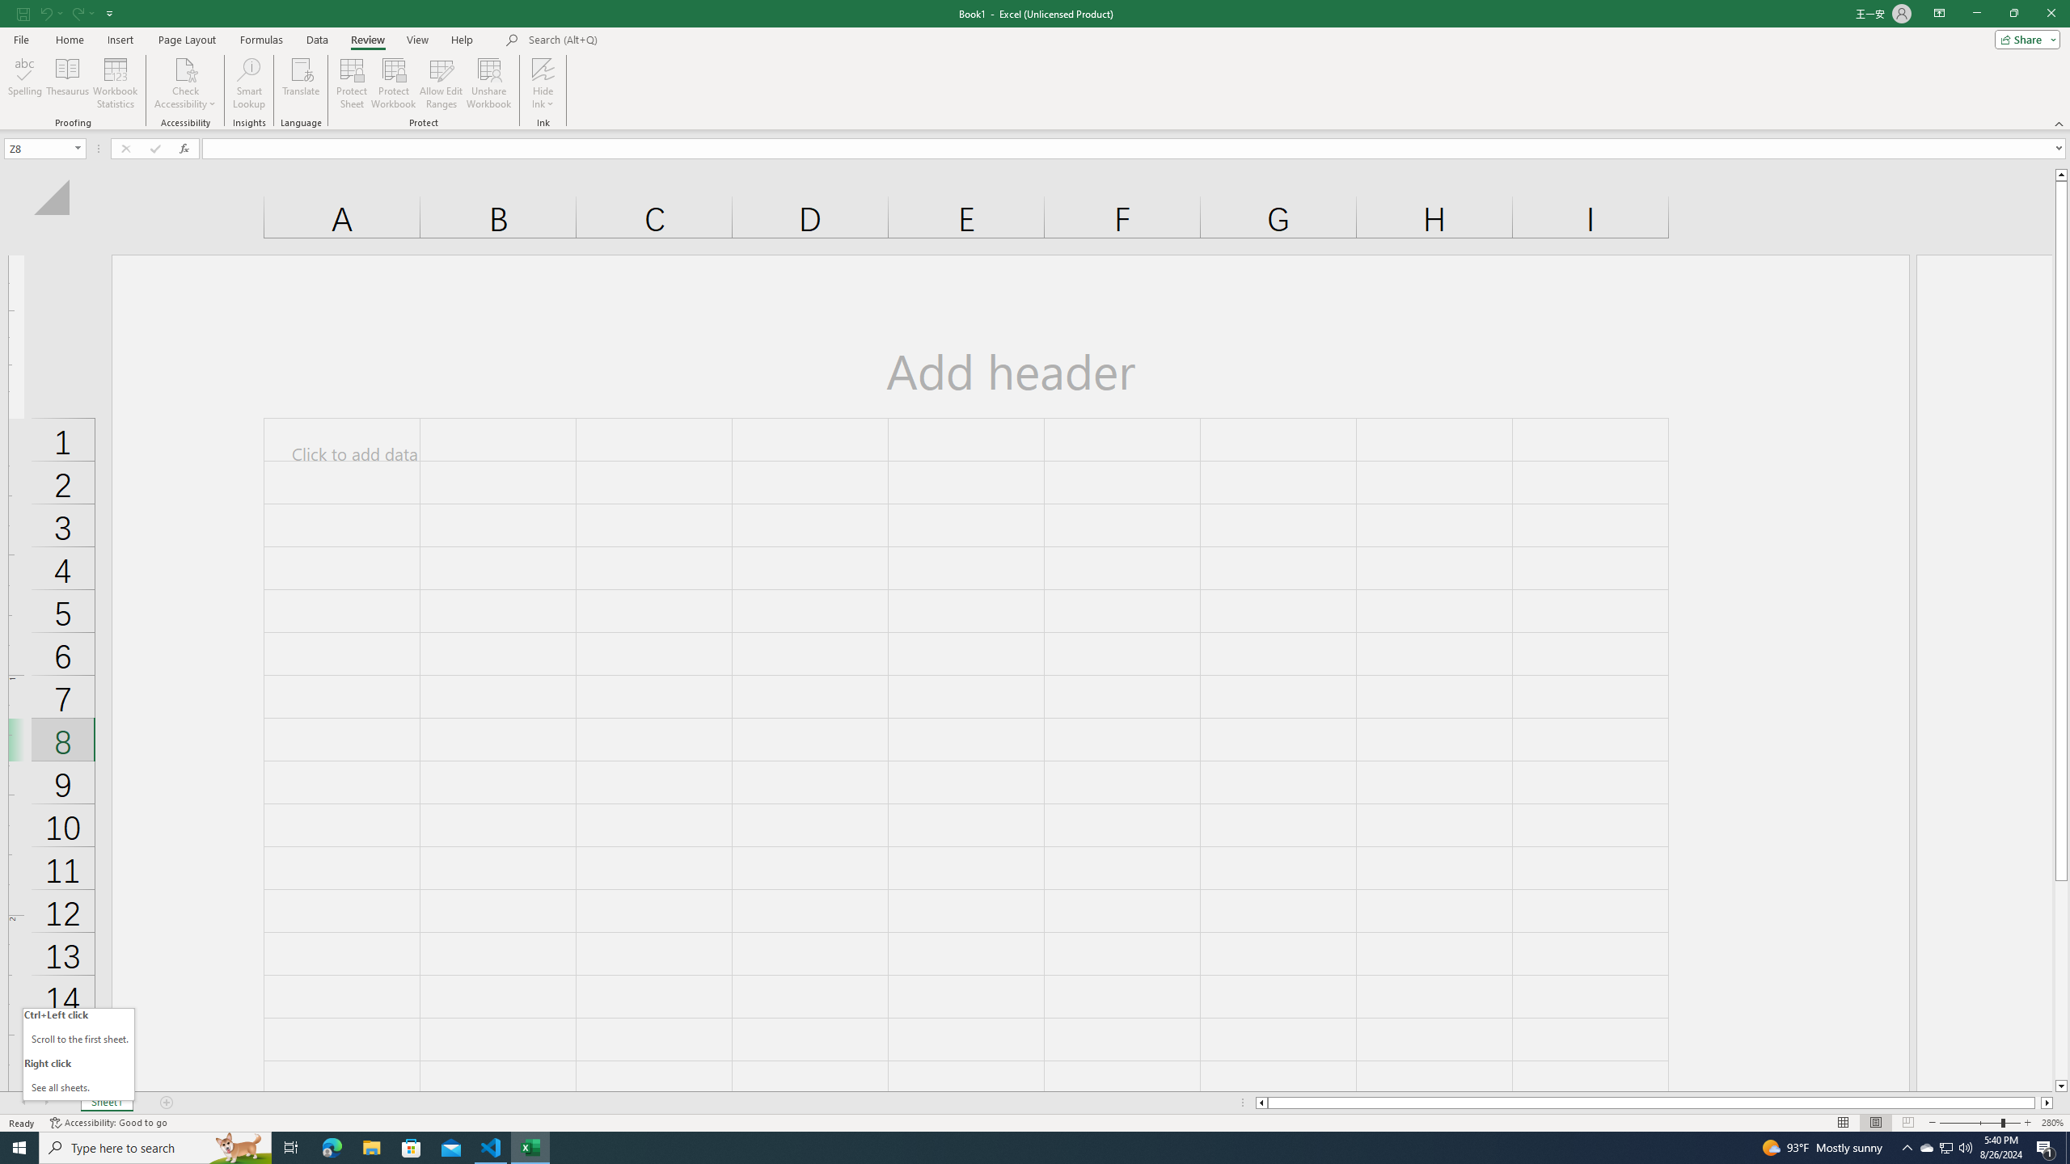  I want to click on Share, so click(2025, 39).